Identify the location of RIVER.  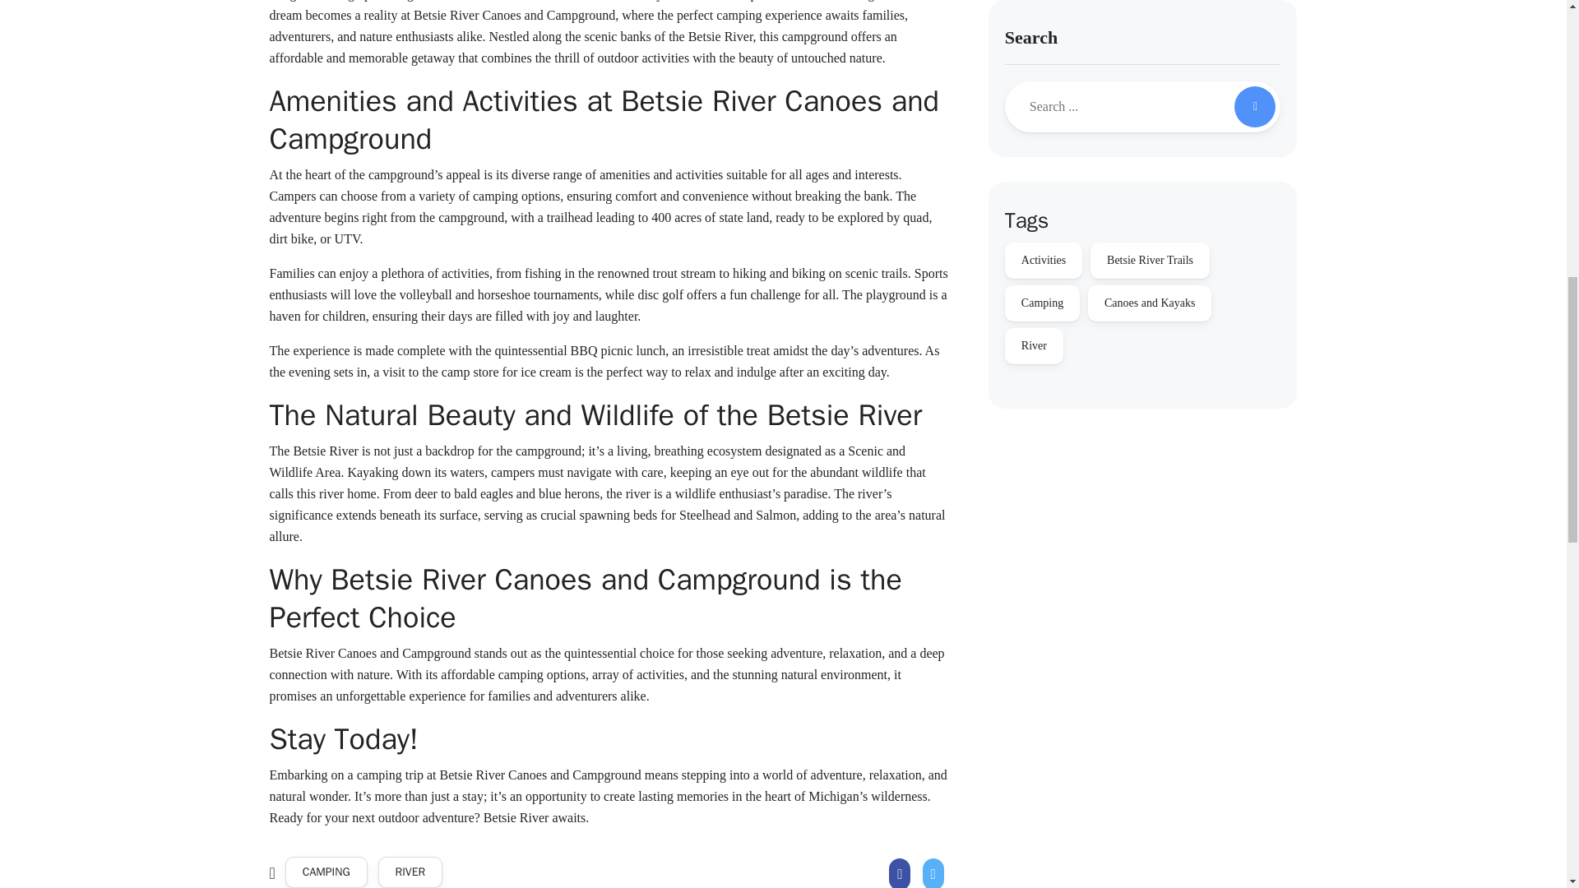
(411, 872).